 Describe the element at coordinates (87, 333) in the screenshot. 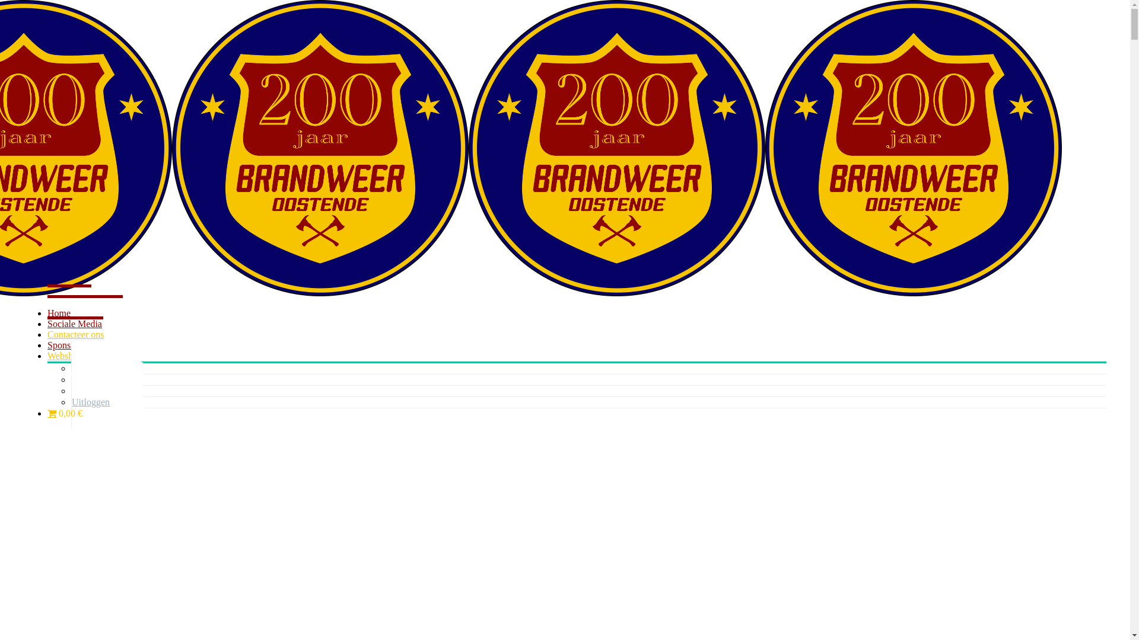

I see `Contacteer ons` at that location.